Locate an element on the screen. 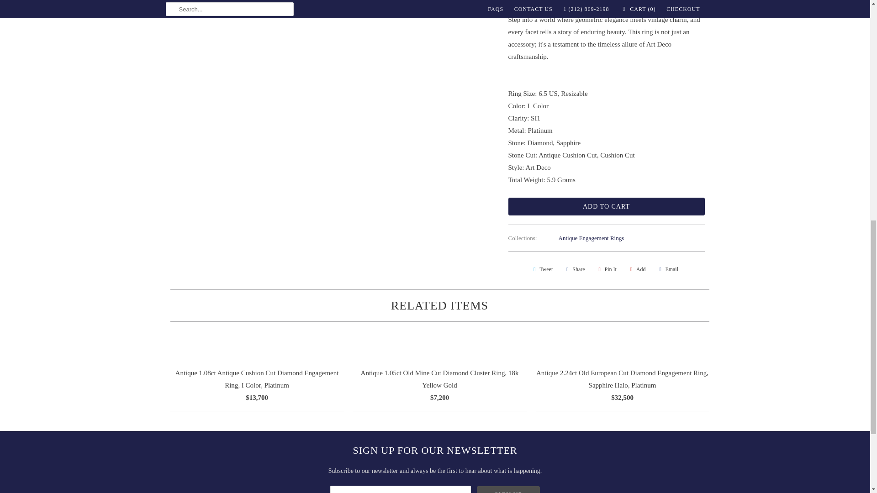 This screenshot has height=493, width=877. Browse Antique Engagement Rings is located at coordinates (592, 238).